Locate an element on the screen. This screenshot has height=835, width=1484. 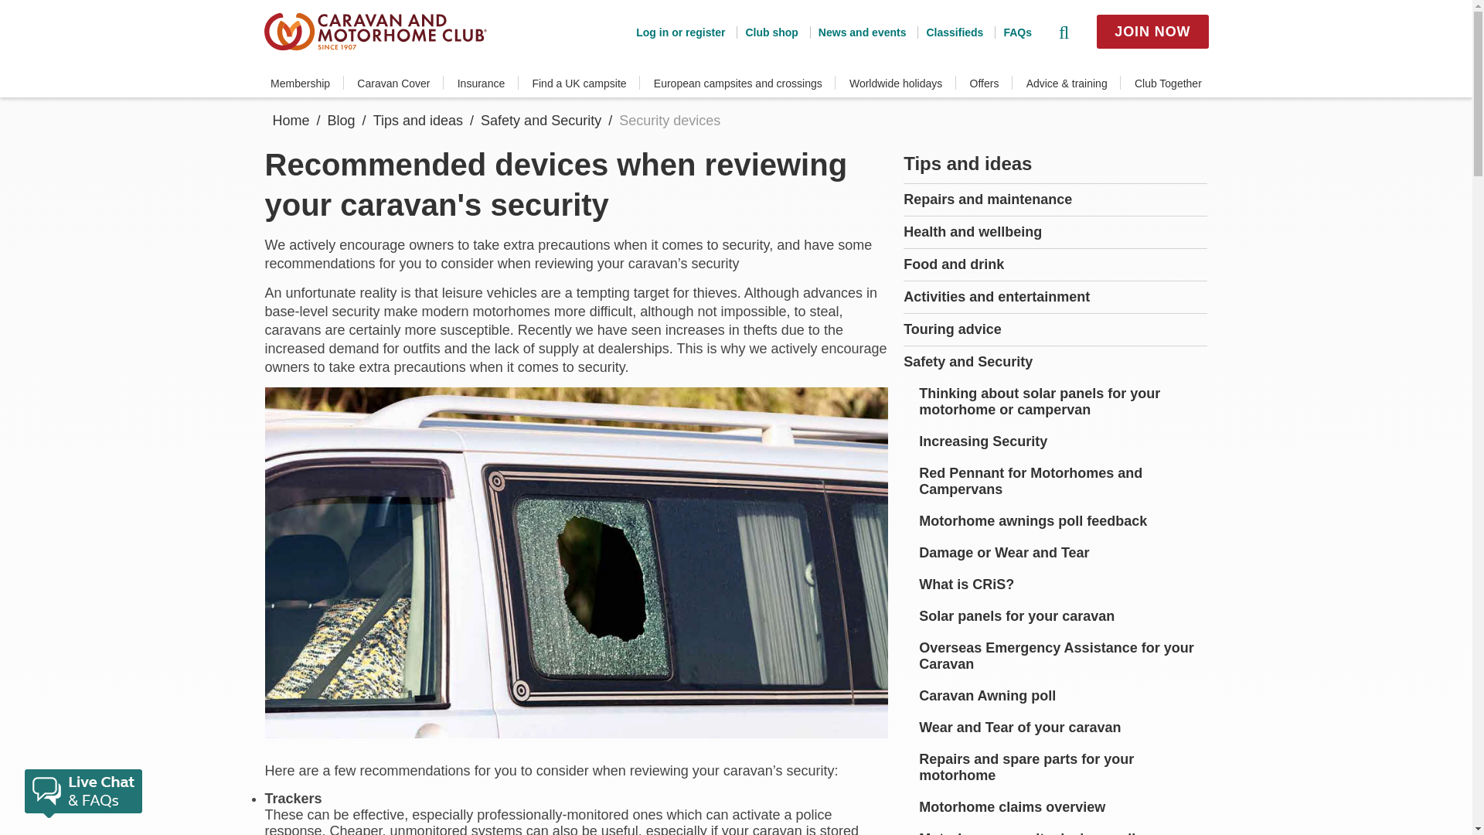
JOIN NOW is located at coordinates (1152, 31).